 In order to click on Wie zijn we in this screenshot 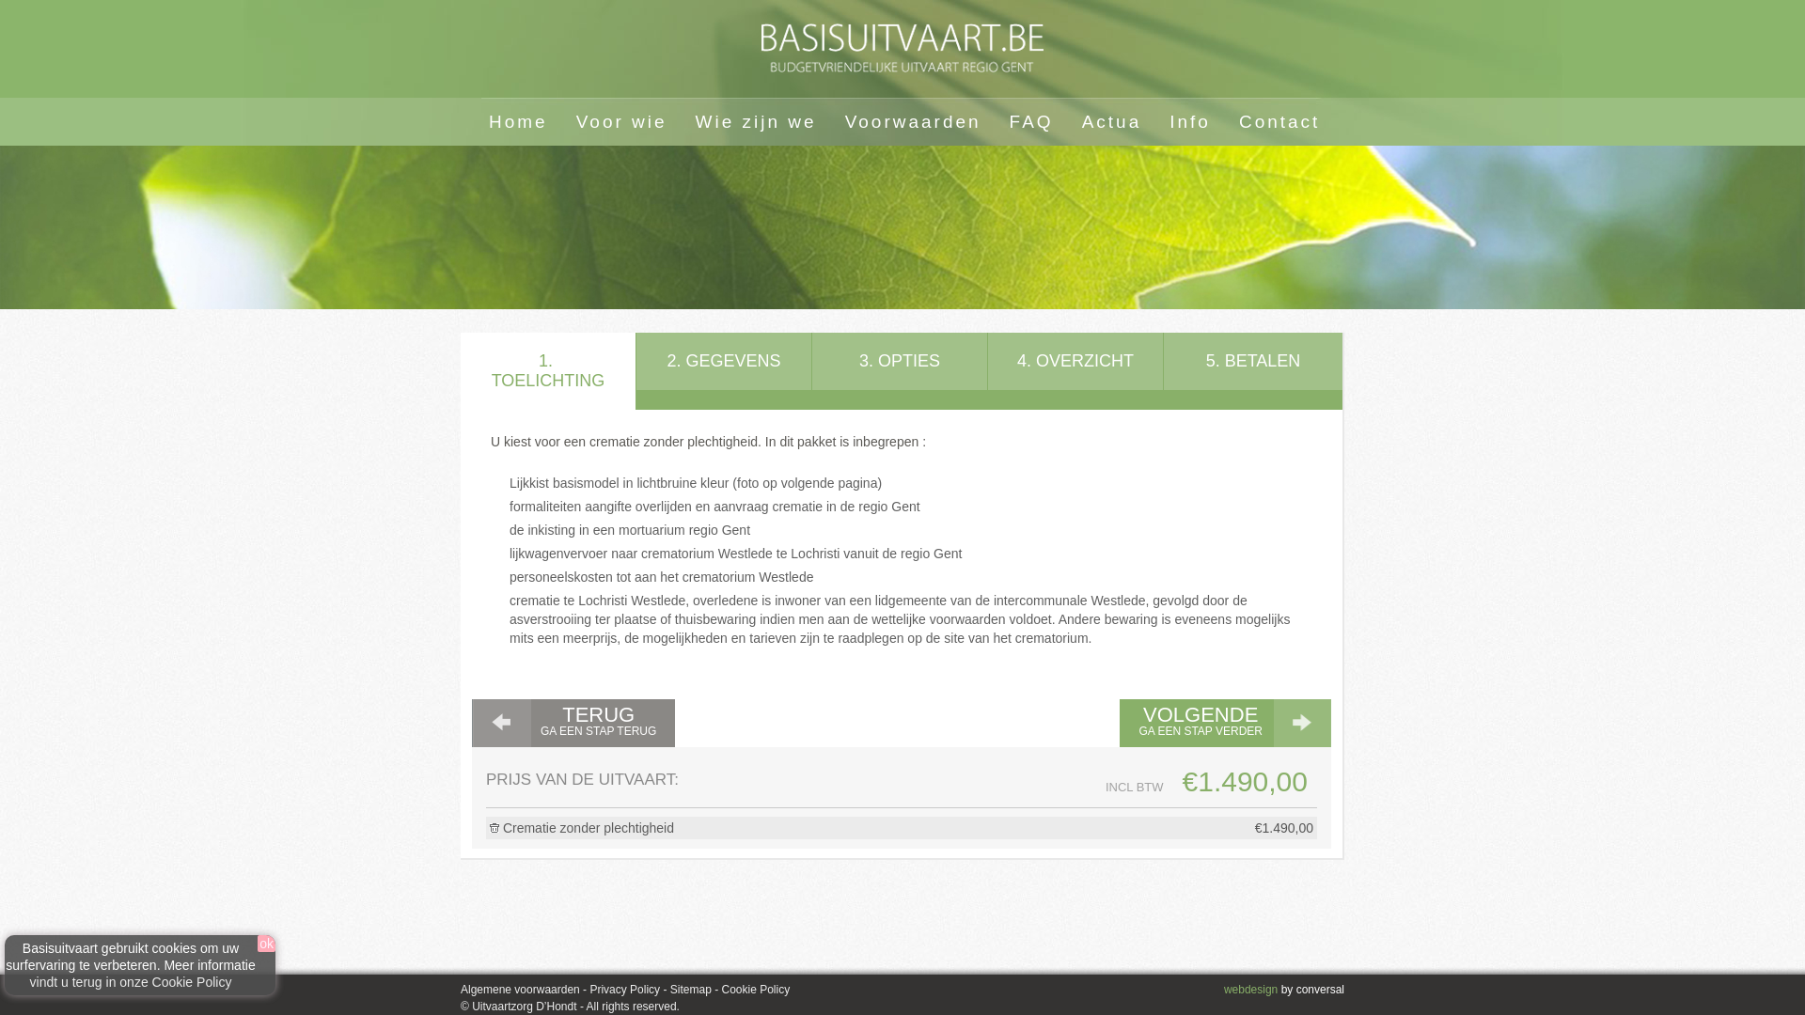, I will do `click(756, 120)`.